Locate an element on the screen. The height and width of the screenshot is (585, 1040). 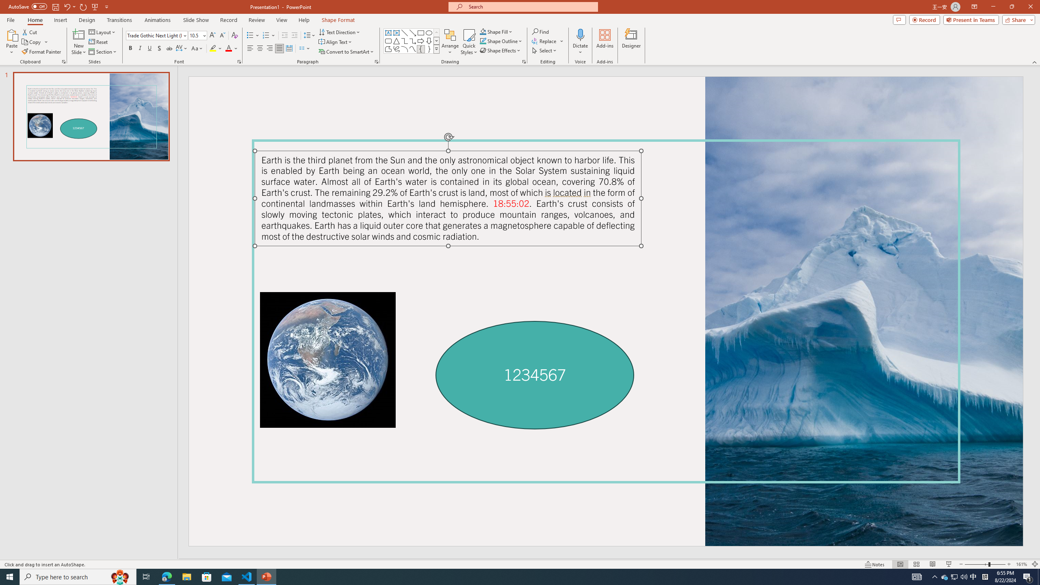
Copy is located at coordinates (35, 42).